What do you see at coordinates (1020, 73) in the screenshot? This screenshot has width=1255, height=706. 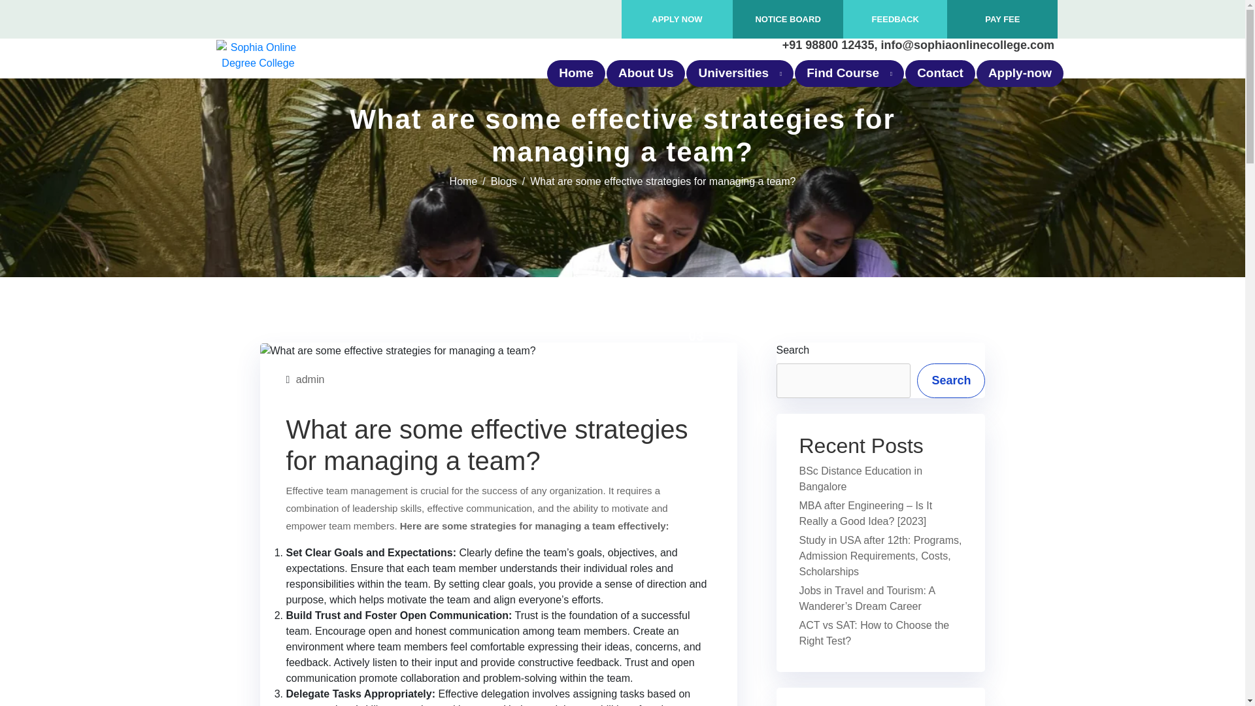 I see `Apply-now` at bounding box center [1020, 73].